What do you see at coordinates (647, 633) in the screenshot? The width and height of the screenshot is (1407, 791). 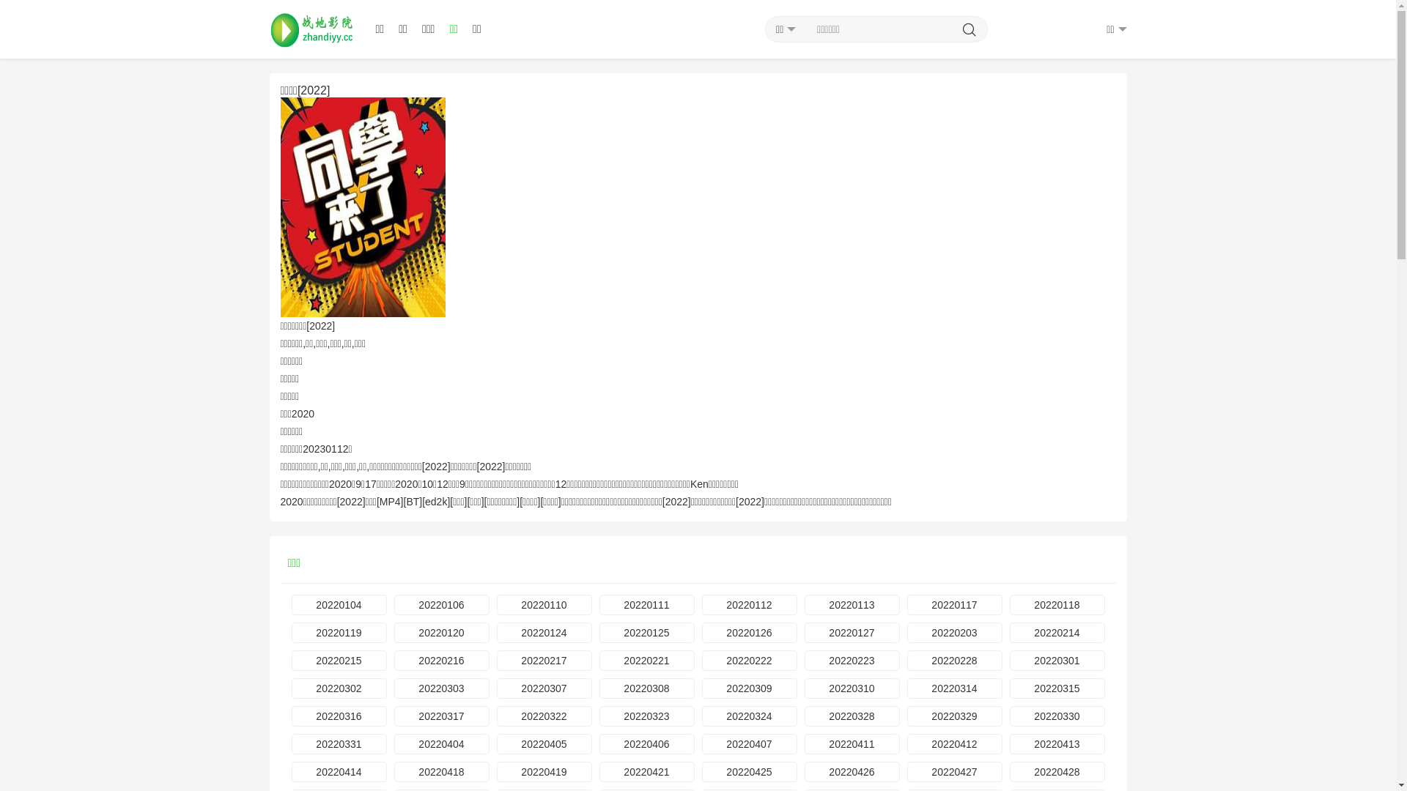 I see `20220125` at bounding box center [647, 633].